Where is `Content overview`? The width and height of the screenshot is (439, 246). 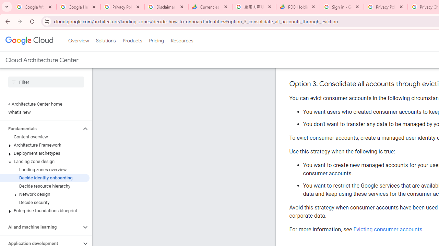
Content overview is located at coordinates (45, 137).